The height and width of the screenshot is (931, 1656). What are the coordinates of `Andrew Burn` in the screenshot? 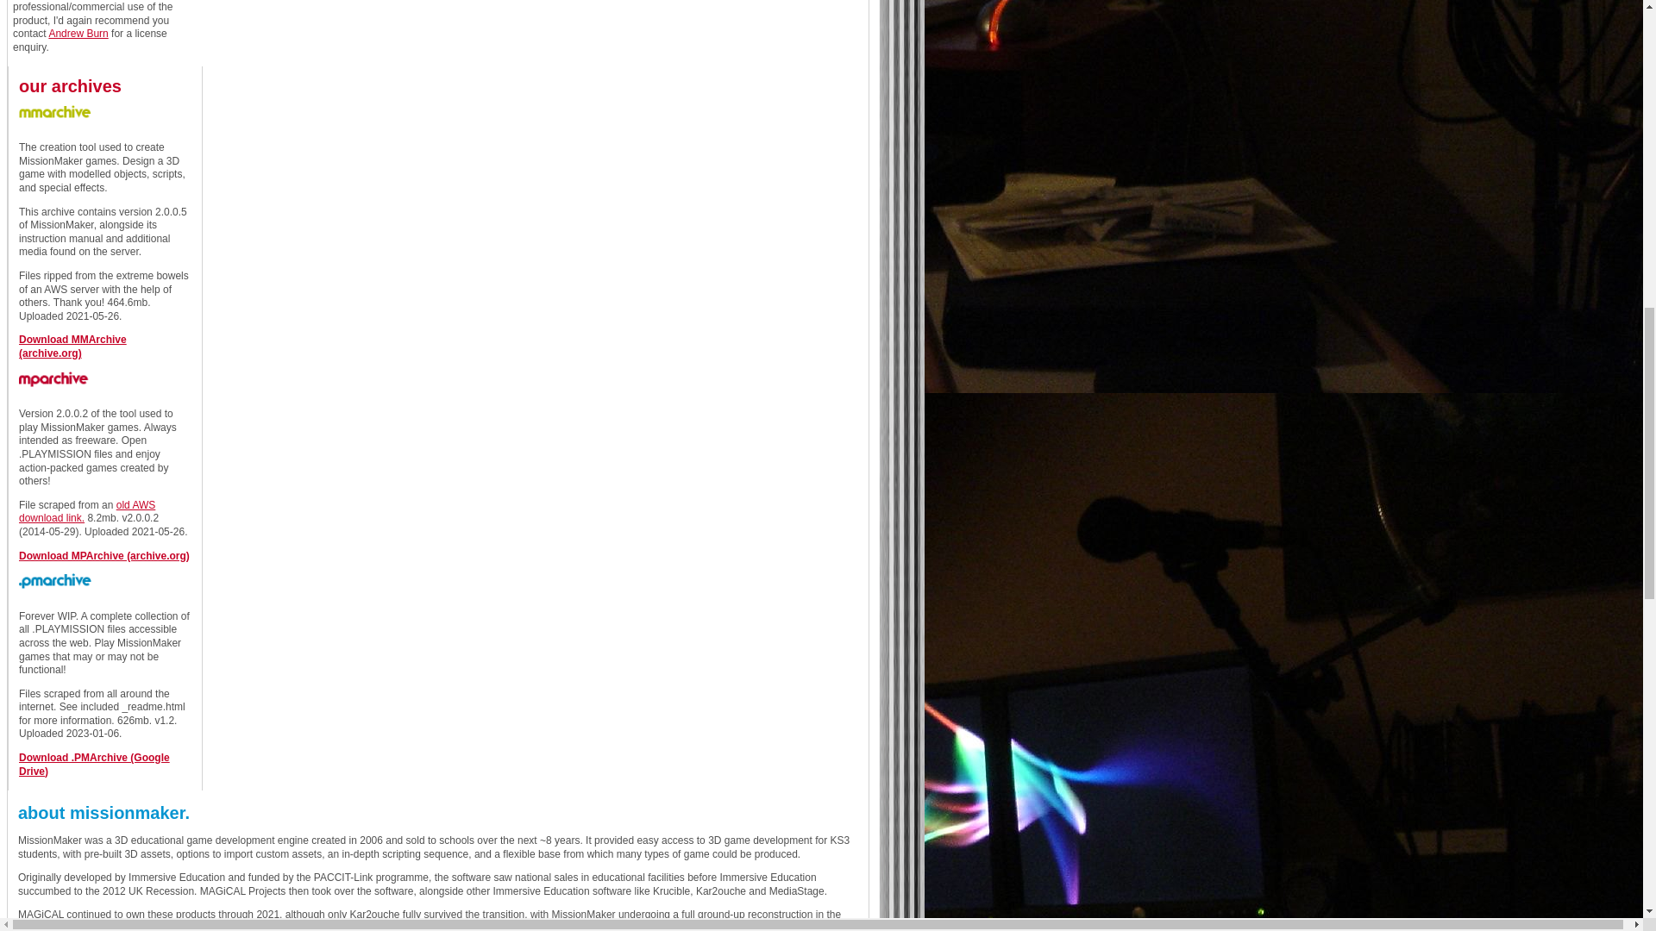 It's located at (78, 34).